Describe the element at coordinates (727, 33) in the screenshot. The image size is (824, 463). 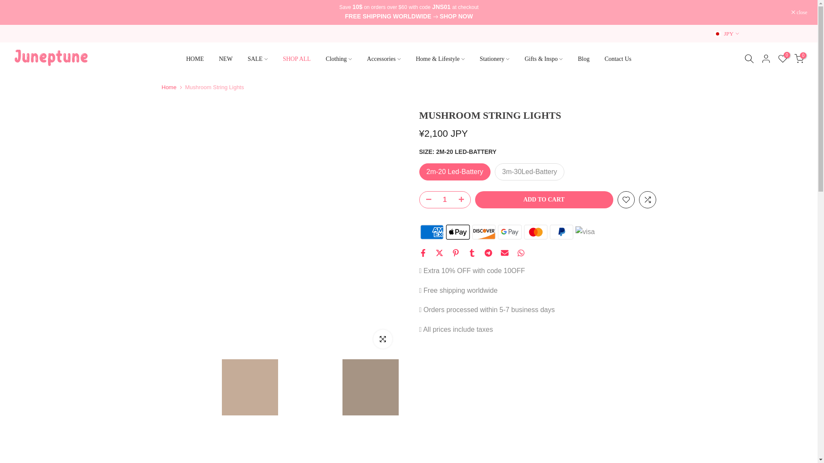
I see `JPY` at that location.